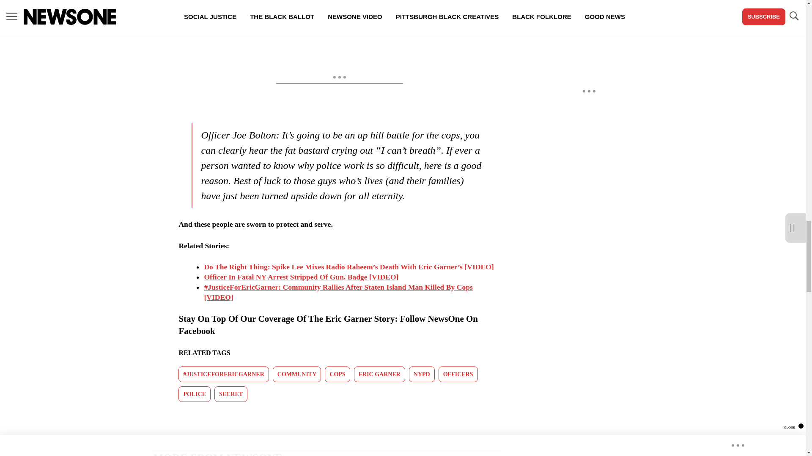  I want to click on OFFICERS, so click(458, 374).